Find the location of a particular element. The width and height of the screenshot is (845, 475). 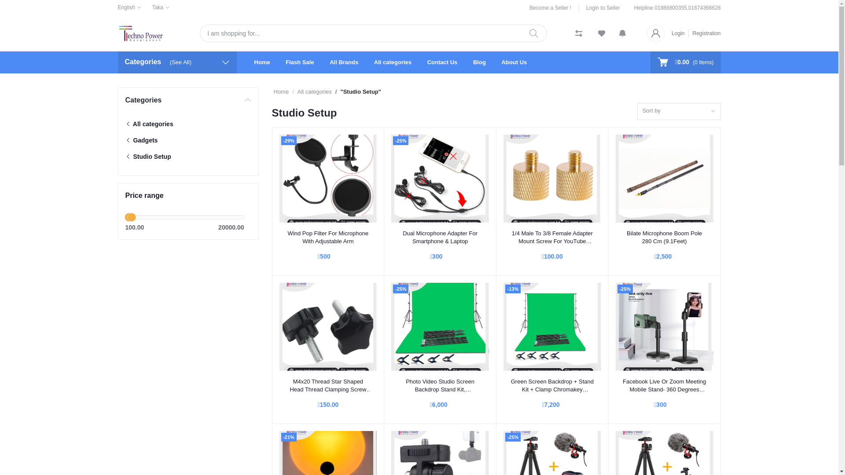

Blog is located at coordinates (480, 62).